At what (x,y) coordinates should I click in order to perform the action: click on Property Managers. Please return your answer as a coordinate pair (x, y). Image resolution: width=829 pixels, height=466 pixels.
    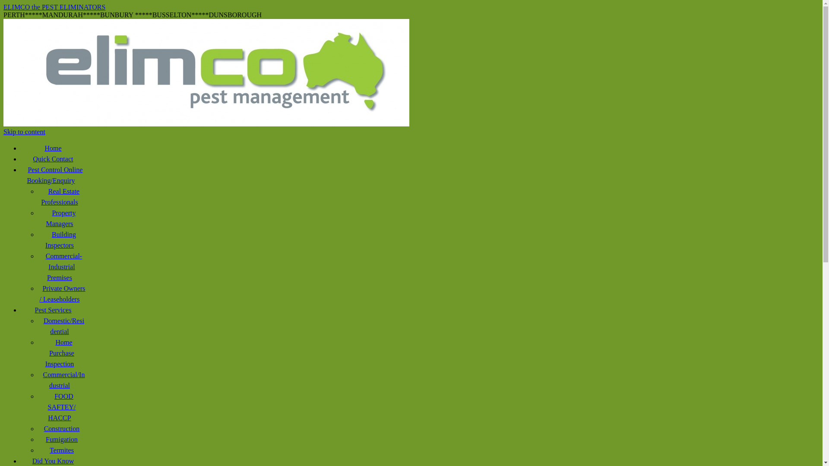
    Looking at the image, I should click on (61, 218).